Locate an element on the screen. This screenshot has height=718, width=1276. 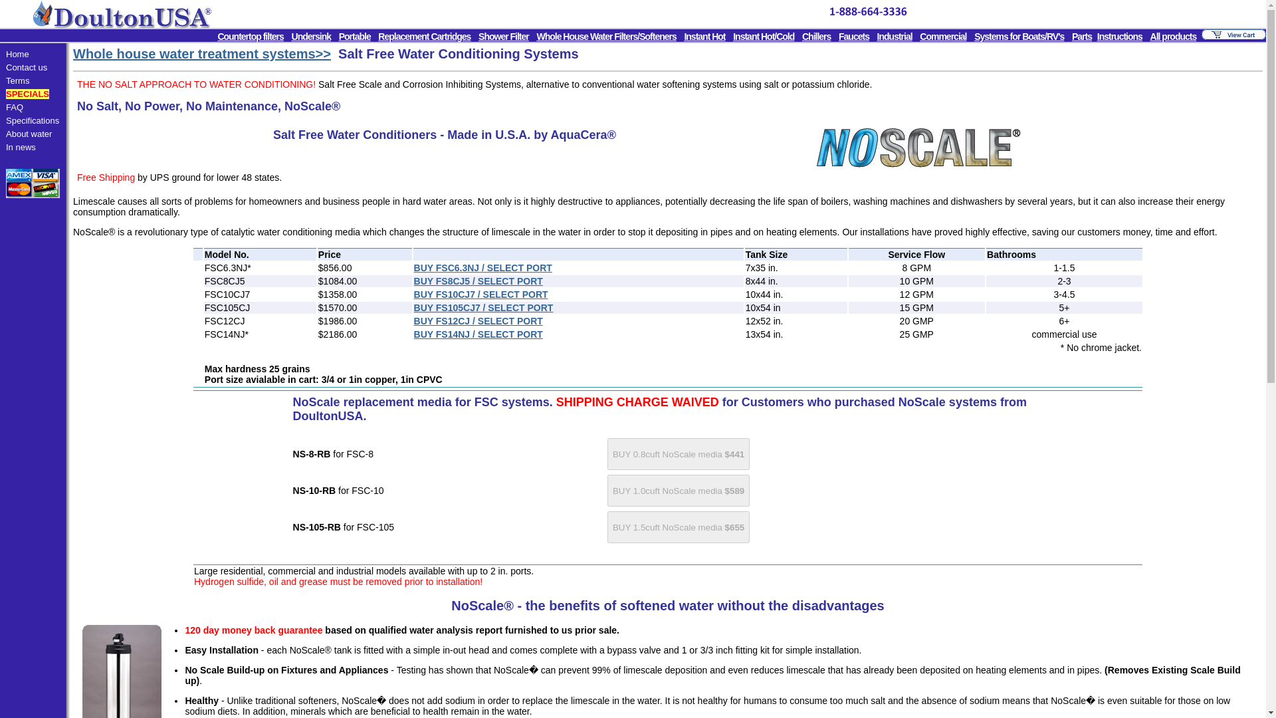
Undersink is located at coordinates (311, 36).